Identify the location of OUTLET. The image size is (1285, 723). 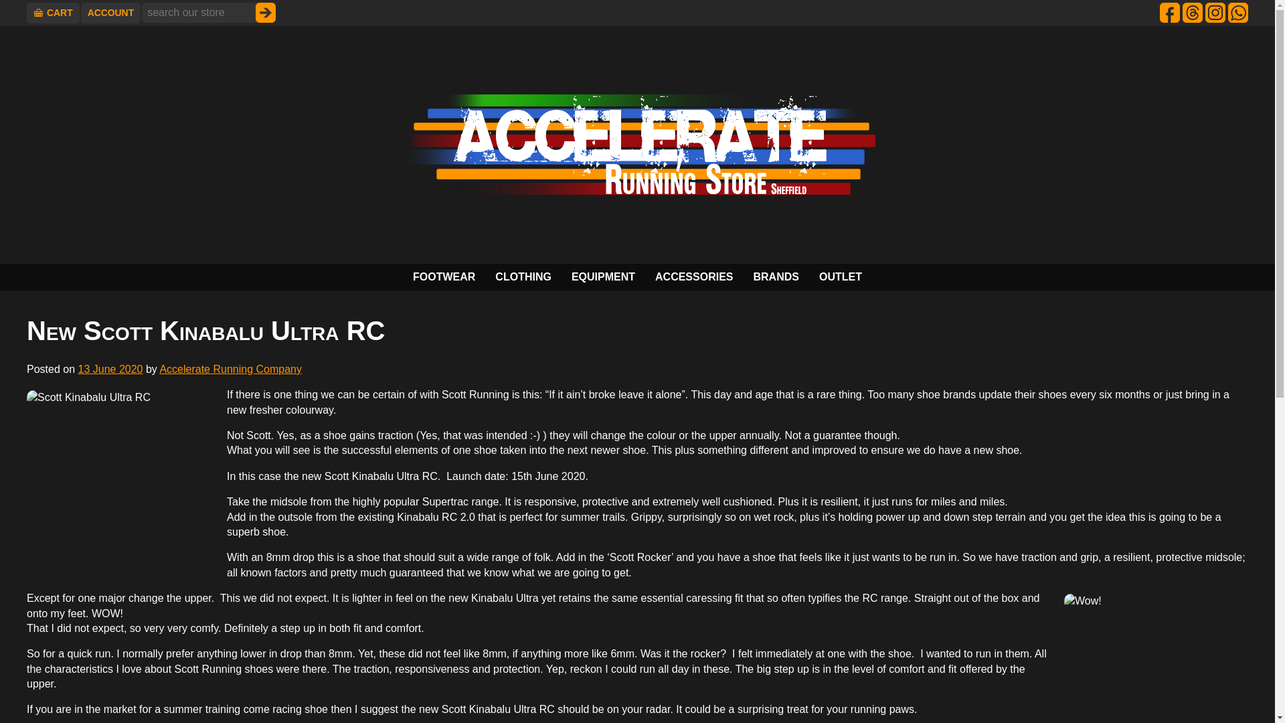
(841, 277).